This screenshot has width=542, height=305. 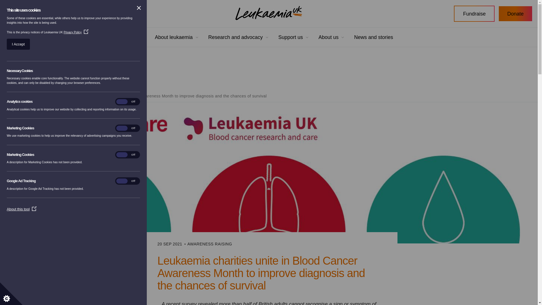 I want to click on Research and advocacy, so click(x=235, y=37).